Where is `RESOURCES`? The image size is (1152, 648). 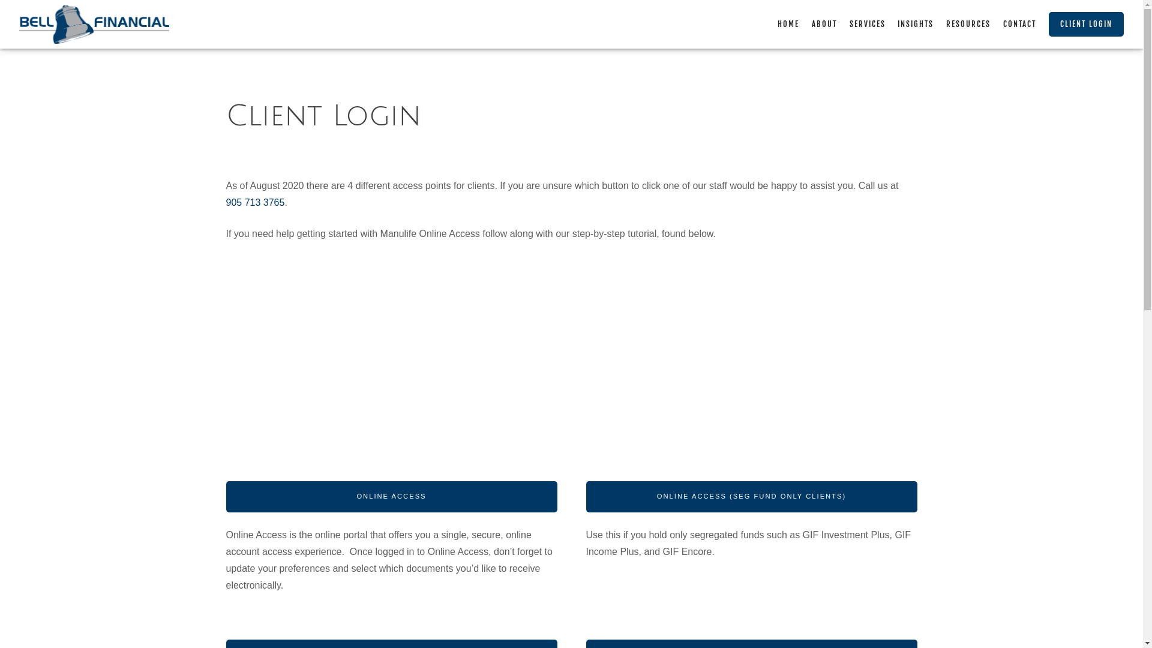 RESOURCES is located at coordinates (968, 24).